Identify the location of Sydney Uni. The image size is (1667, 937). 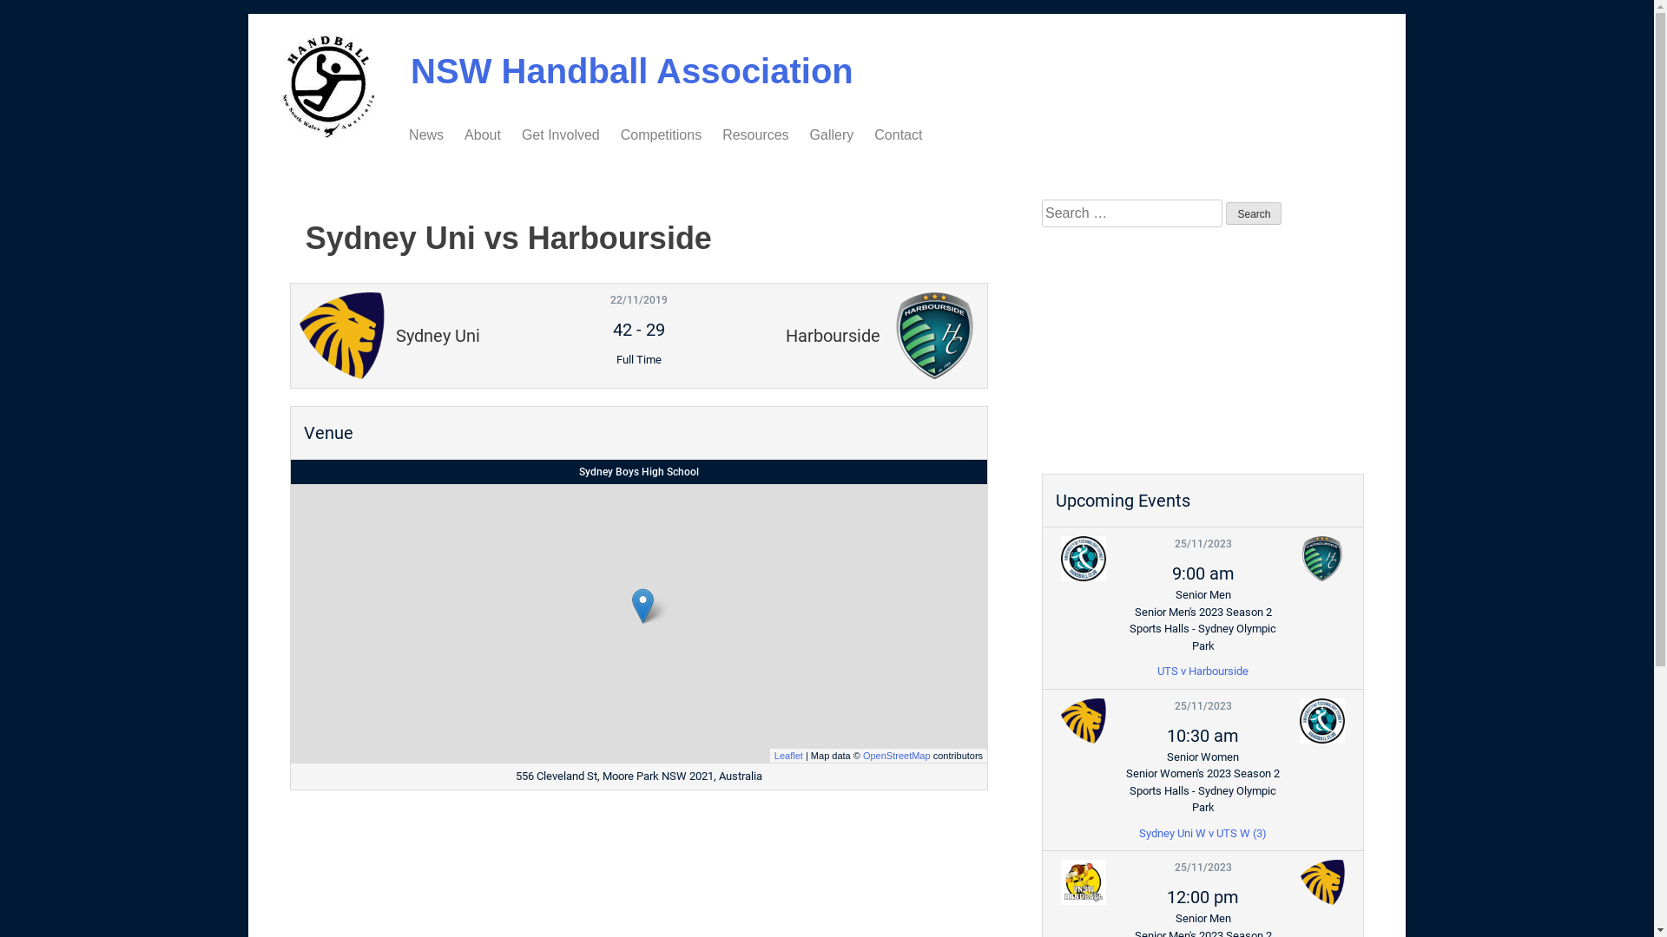
(1322, 882).